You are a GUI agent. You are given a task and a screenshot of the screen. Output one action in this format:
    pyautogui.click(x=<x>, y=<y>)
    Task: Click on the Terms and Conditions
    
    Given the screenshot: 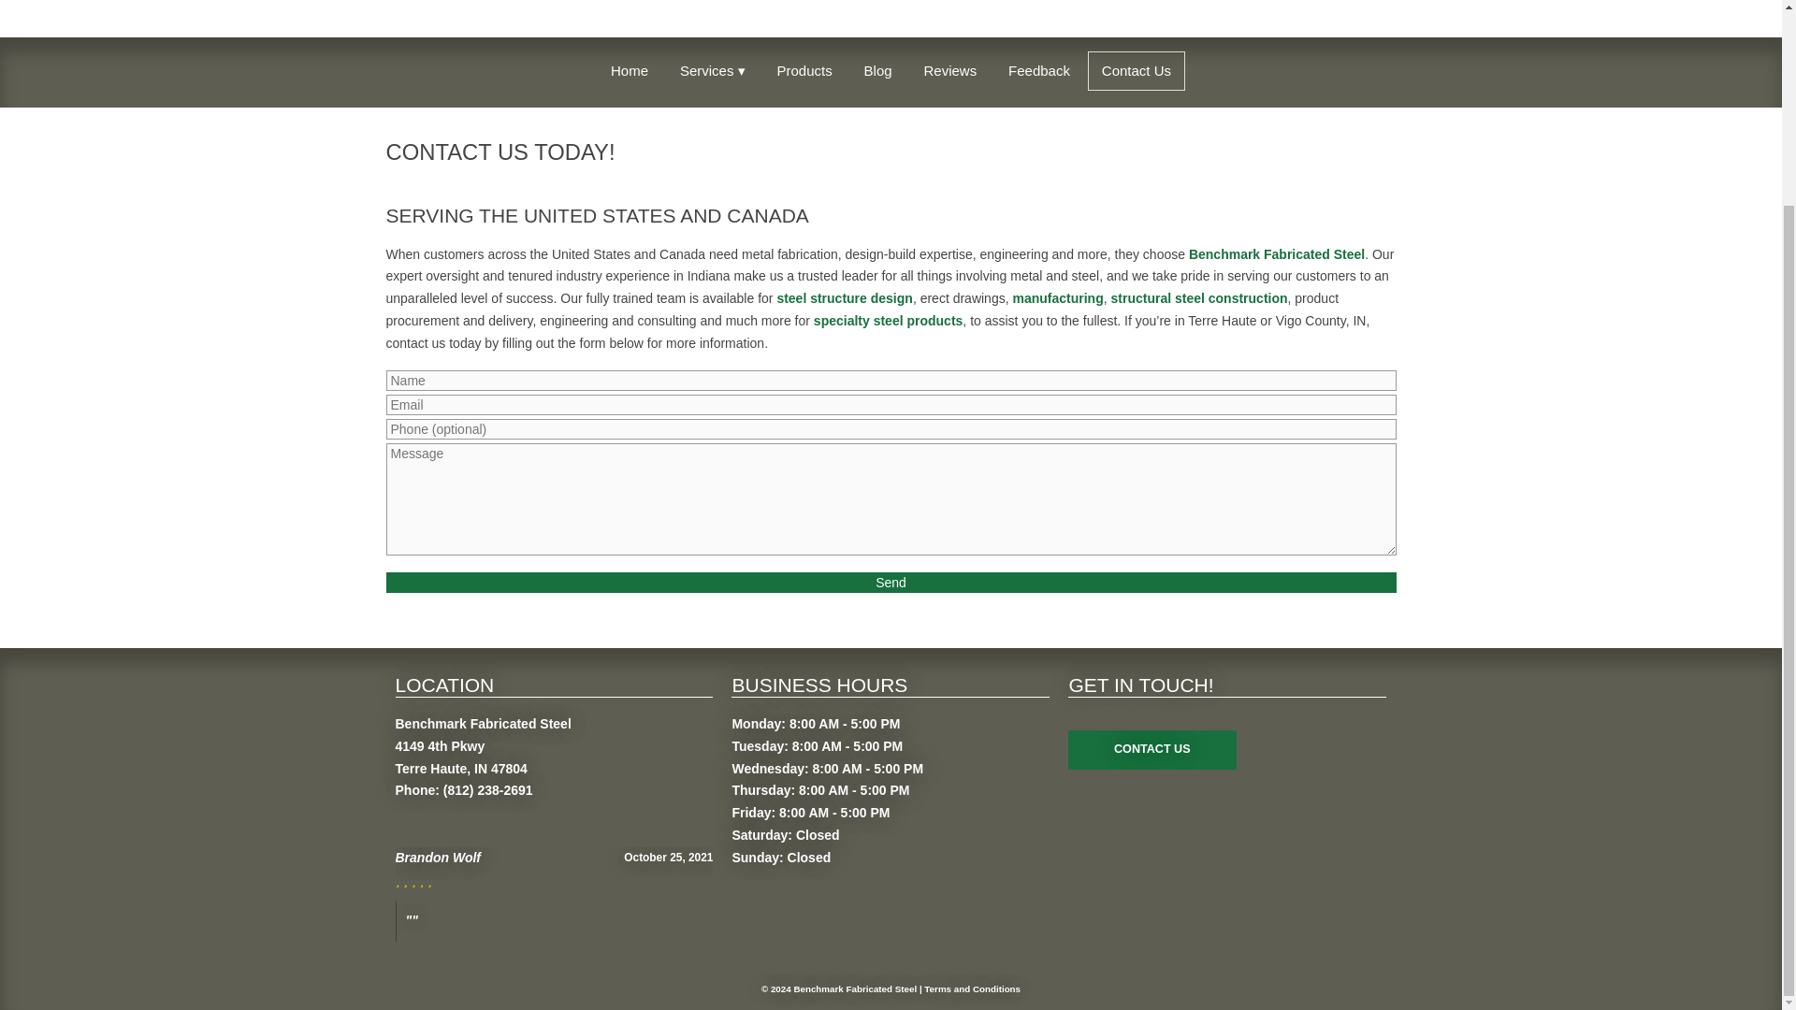 What is the action you would take?
    pyautogui.click(x=972, y=988)
    